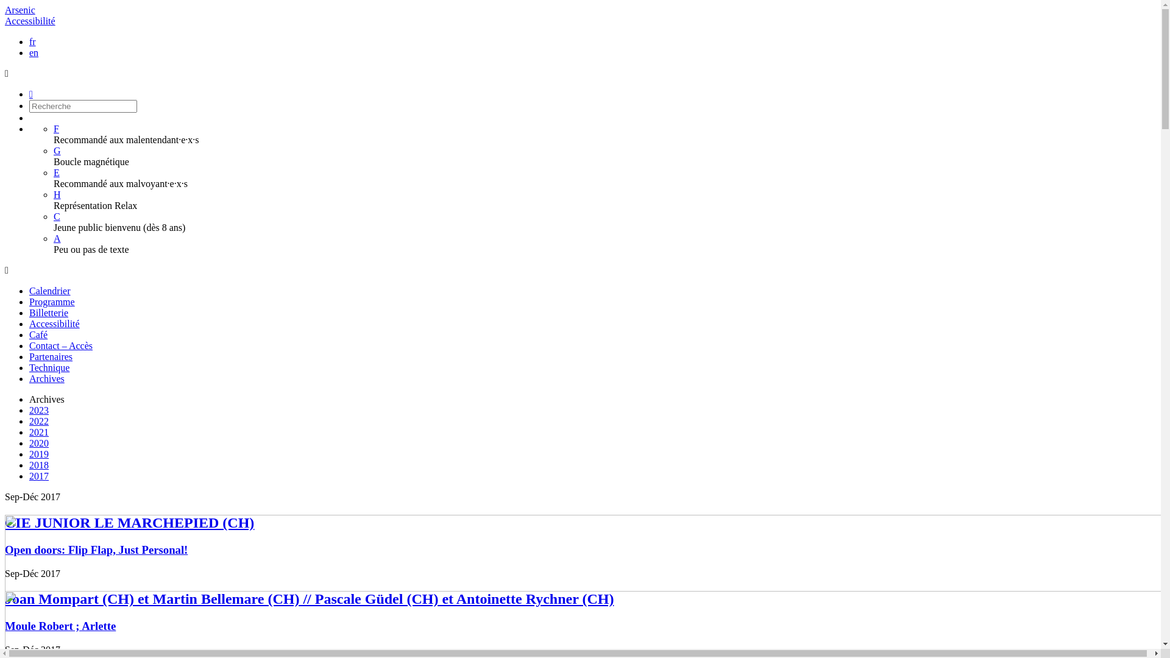 The height and width of the screenshot is (658, 1170). What do you see at coordinates (34, 52) in the screenshot?
I see `en` at bounding box center [34, 52].